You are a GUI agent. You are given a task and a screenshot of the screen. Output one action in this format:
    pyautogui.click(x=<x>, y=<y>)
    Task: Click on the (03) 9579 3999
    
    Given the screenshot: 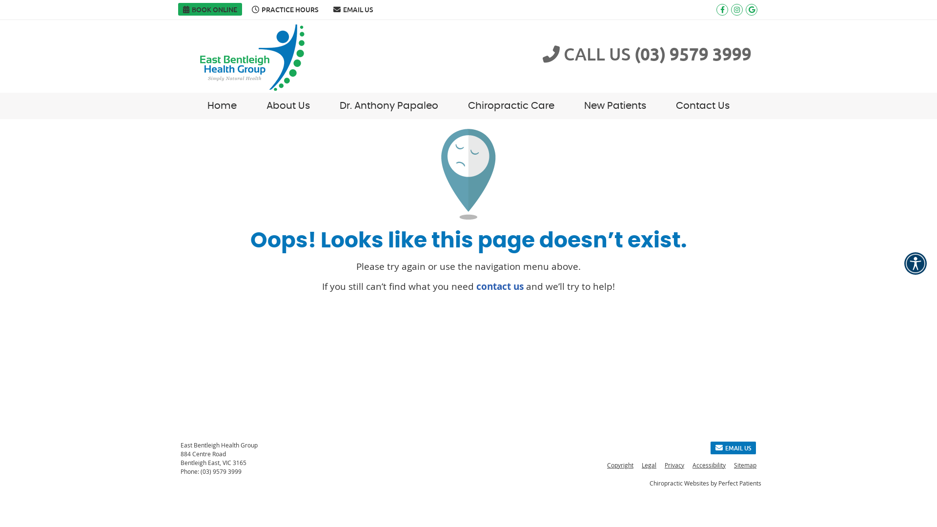 What is the action you would take?
    pyautogui.click(x=221, y=471)
    